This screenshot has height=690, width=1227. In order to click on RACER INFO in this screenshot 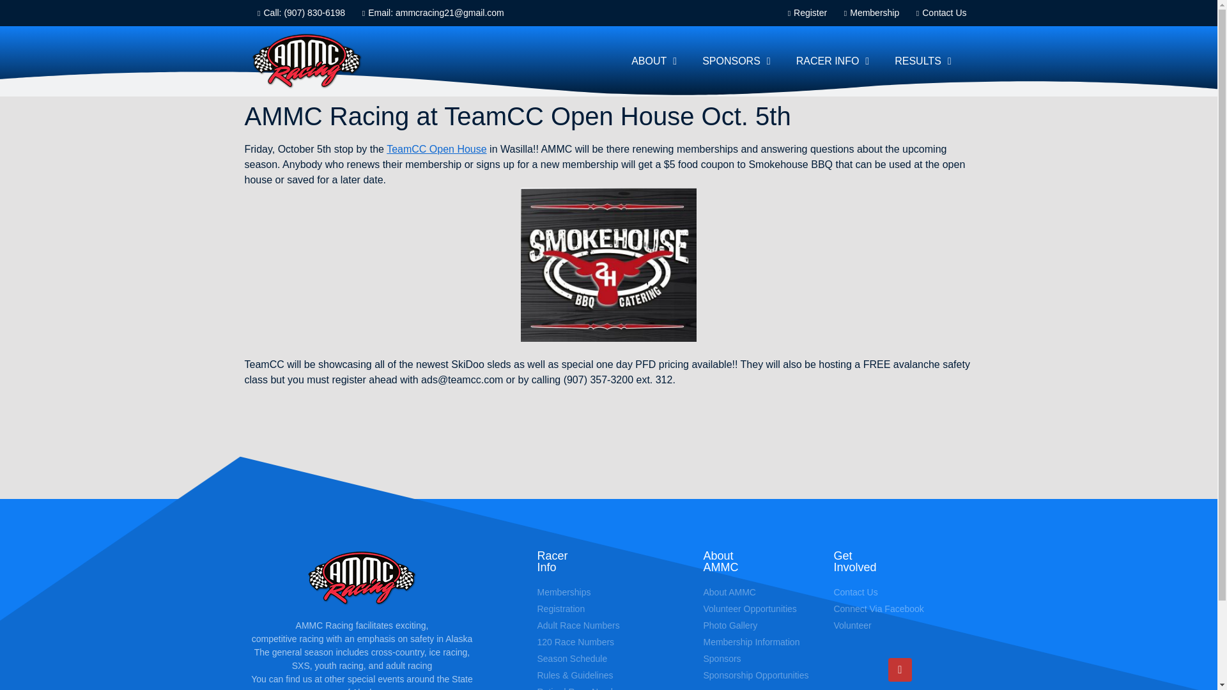, I will do `click(833, 61)`.